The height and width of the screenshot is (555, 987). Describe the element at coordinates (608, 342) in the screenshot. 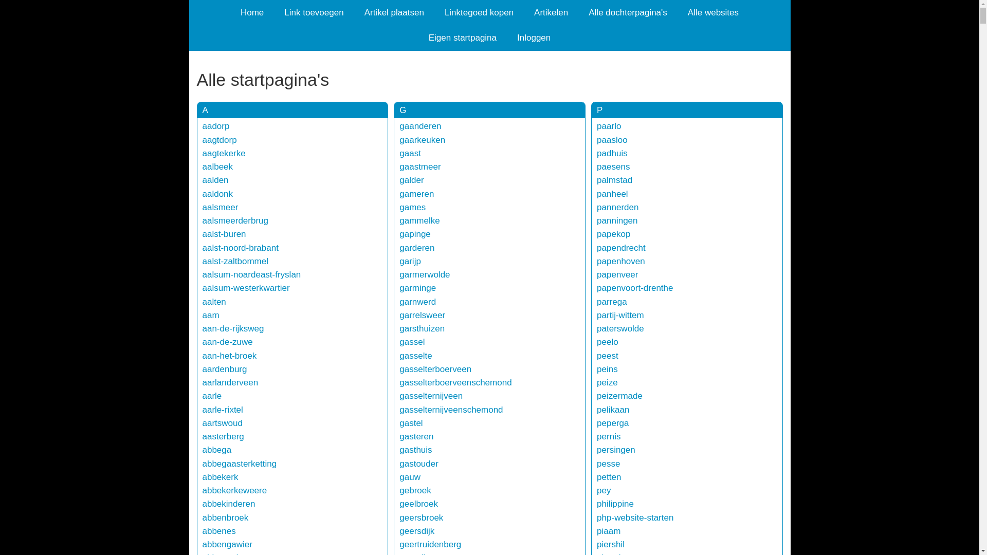

I see `peelo` at that location.